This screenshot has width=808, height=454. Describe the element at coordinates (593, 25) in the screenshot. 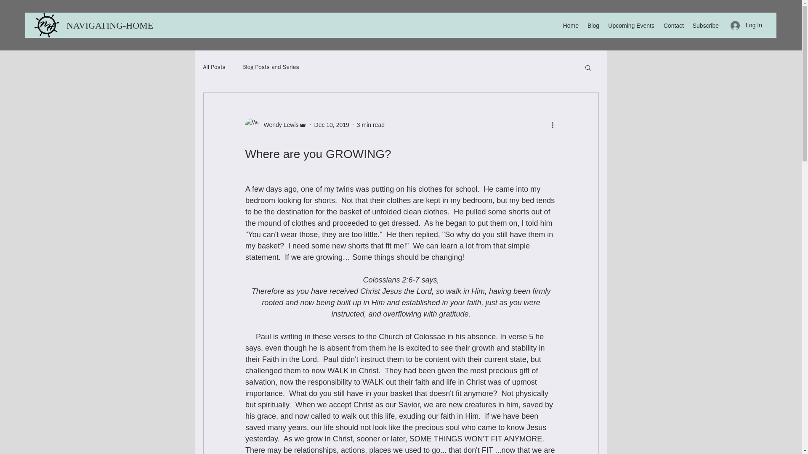

I see `Blog` at that location.